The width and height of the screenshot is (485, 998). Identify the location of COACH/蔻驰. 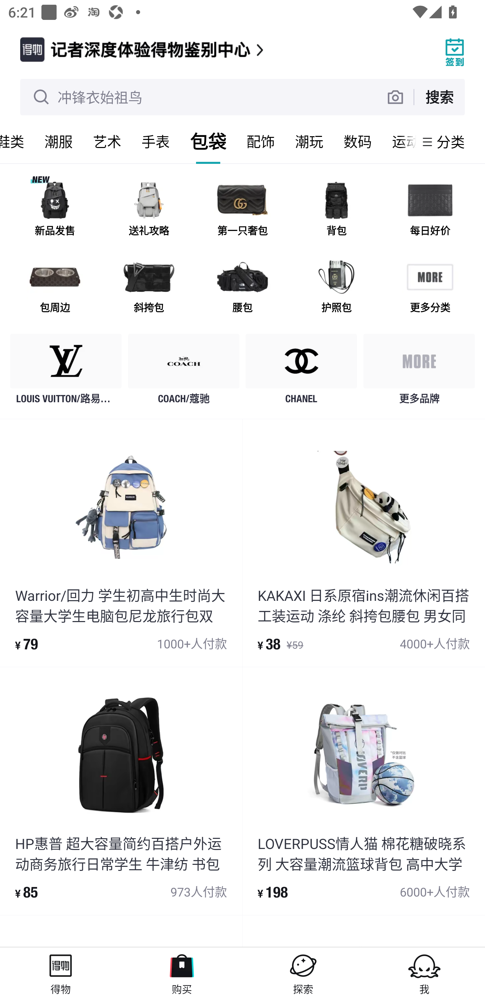
(184, 372).